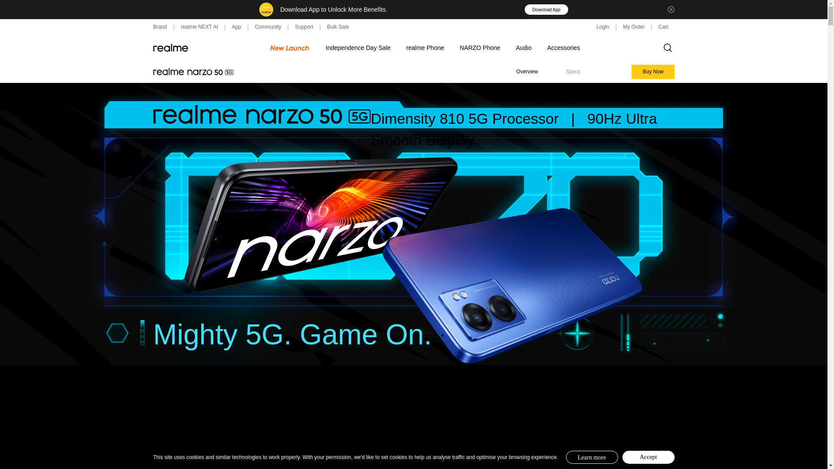 The height and width of the screenshot is (469, 834). What do you see at coordinates (338, 27) in the screenshot?
I see `Bulk Sale` at bounding box center [338, 27].